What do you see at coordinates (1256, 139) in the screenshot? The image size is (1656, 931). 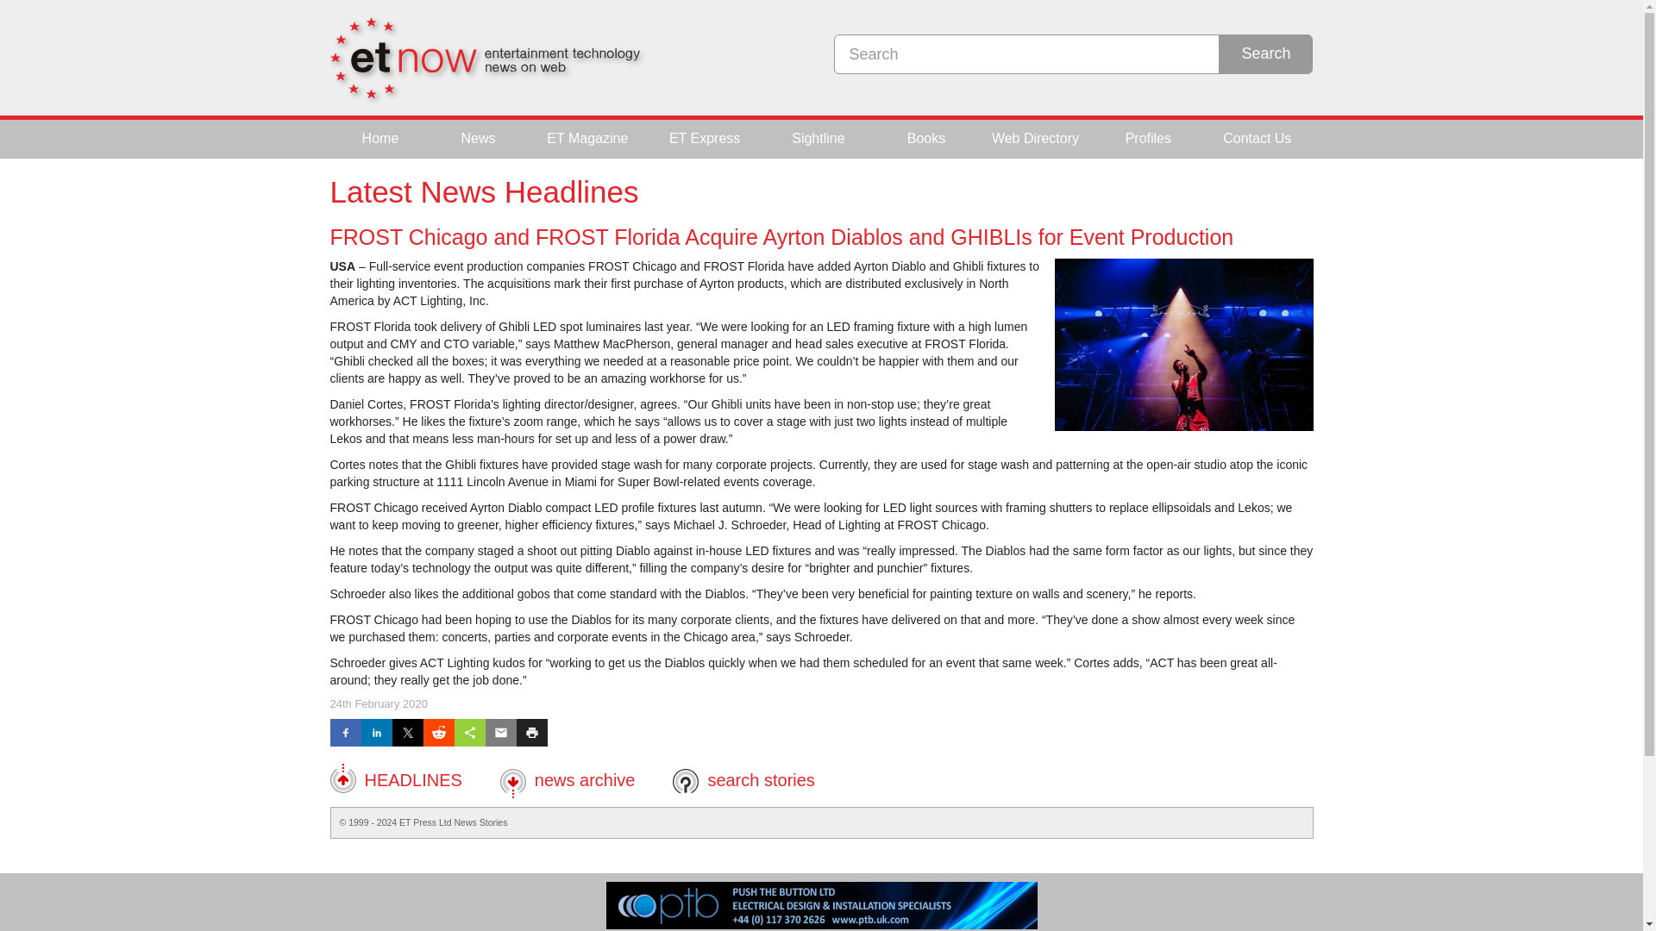 I see `Contact Us` at bounding box center [1256, 139].